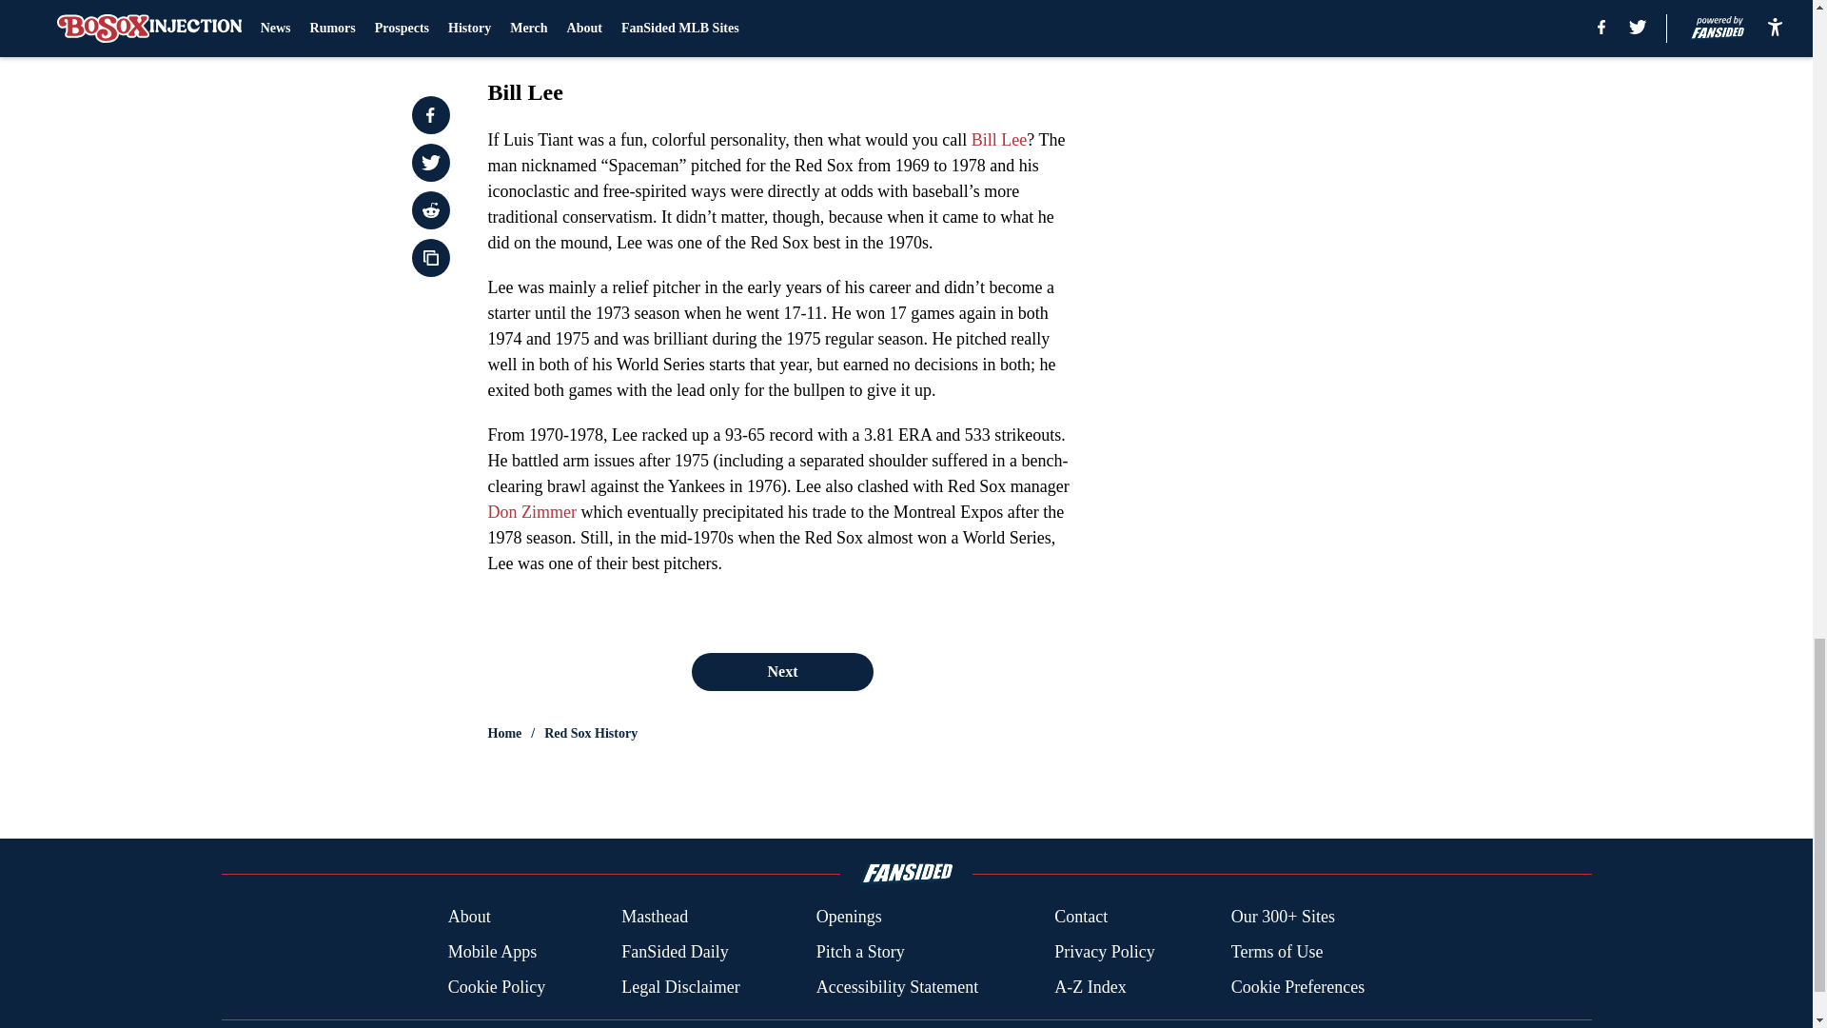 This screenshot has width=1827, height=1028. Describe the element at coordinates (1277, 952) in the screenshot. I see `Terms of Use` at that location.